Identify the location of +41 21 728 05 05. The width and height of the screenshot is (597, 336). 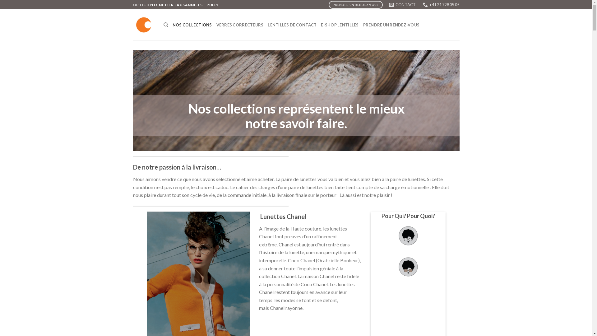
(441, 5).